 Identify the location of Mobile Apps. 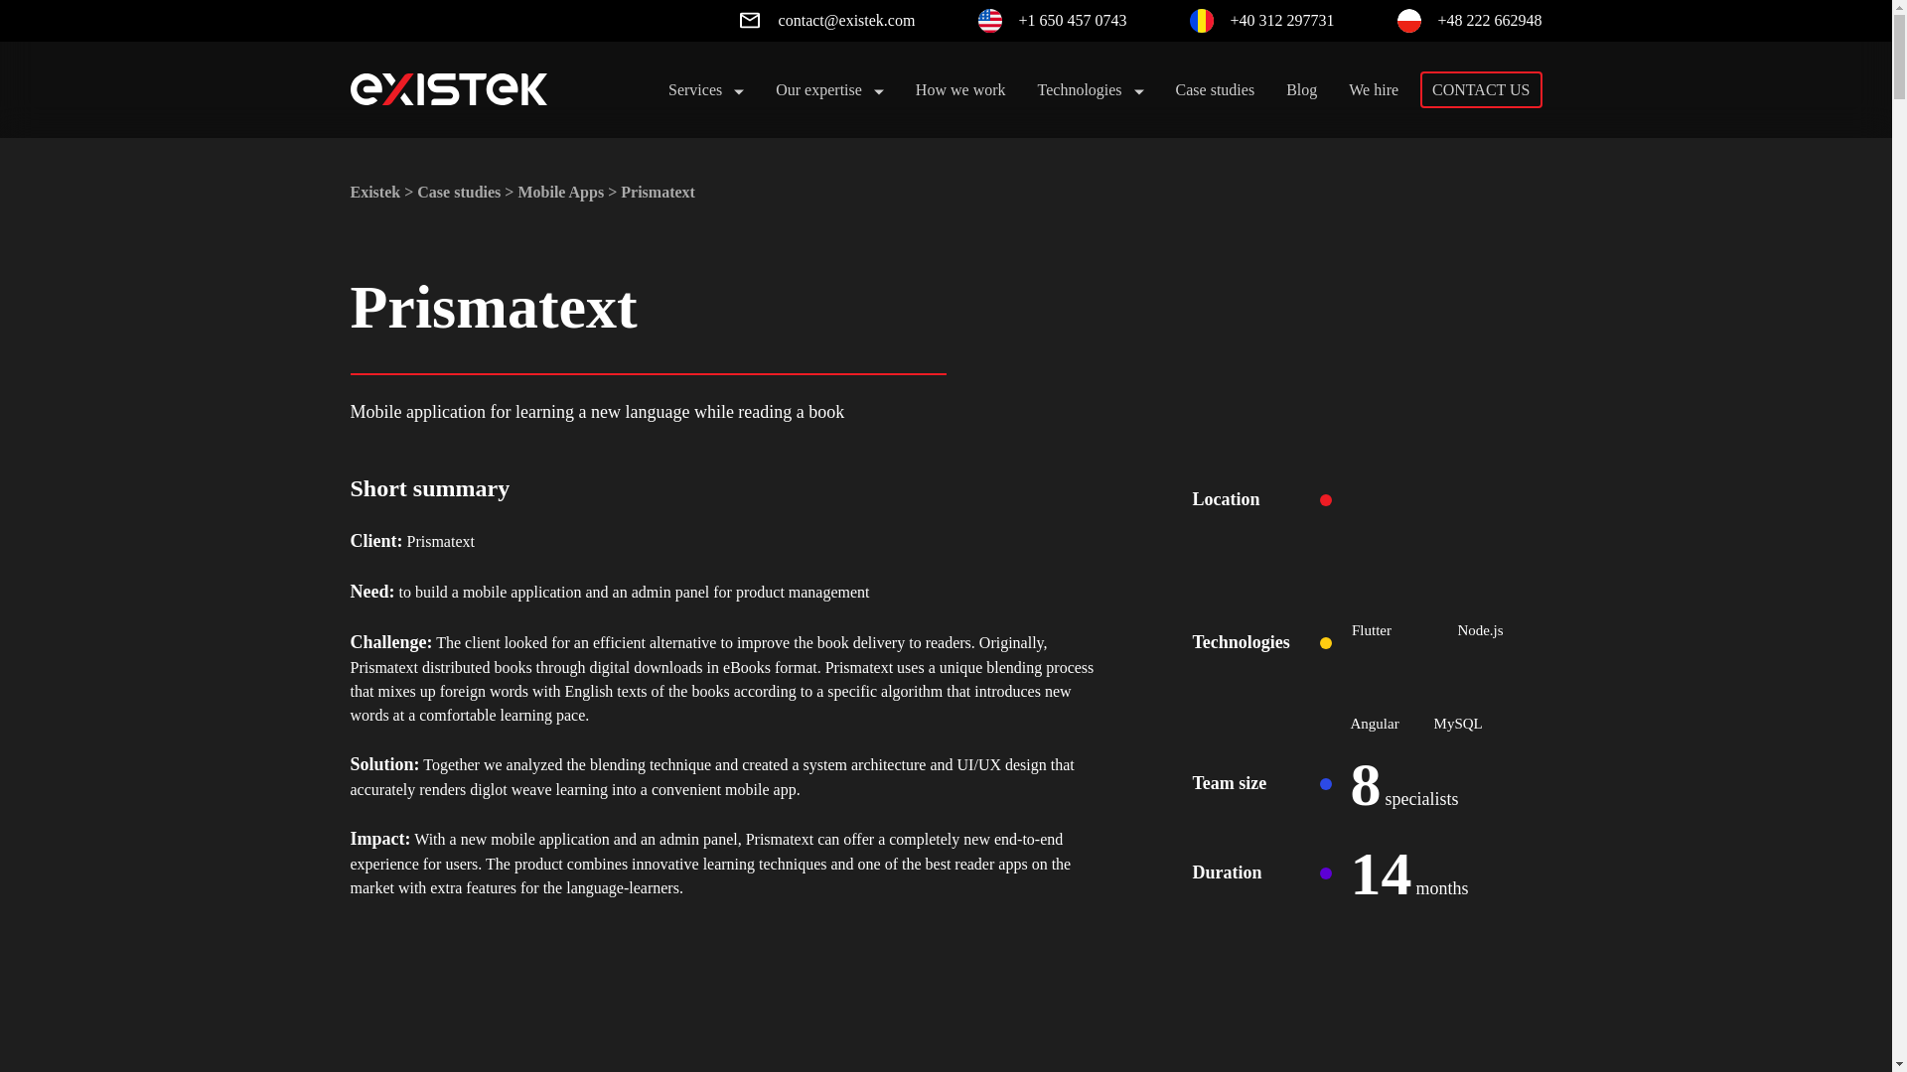
(560, 193).